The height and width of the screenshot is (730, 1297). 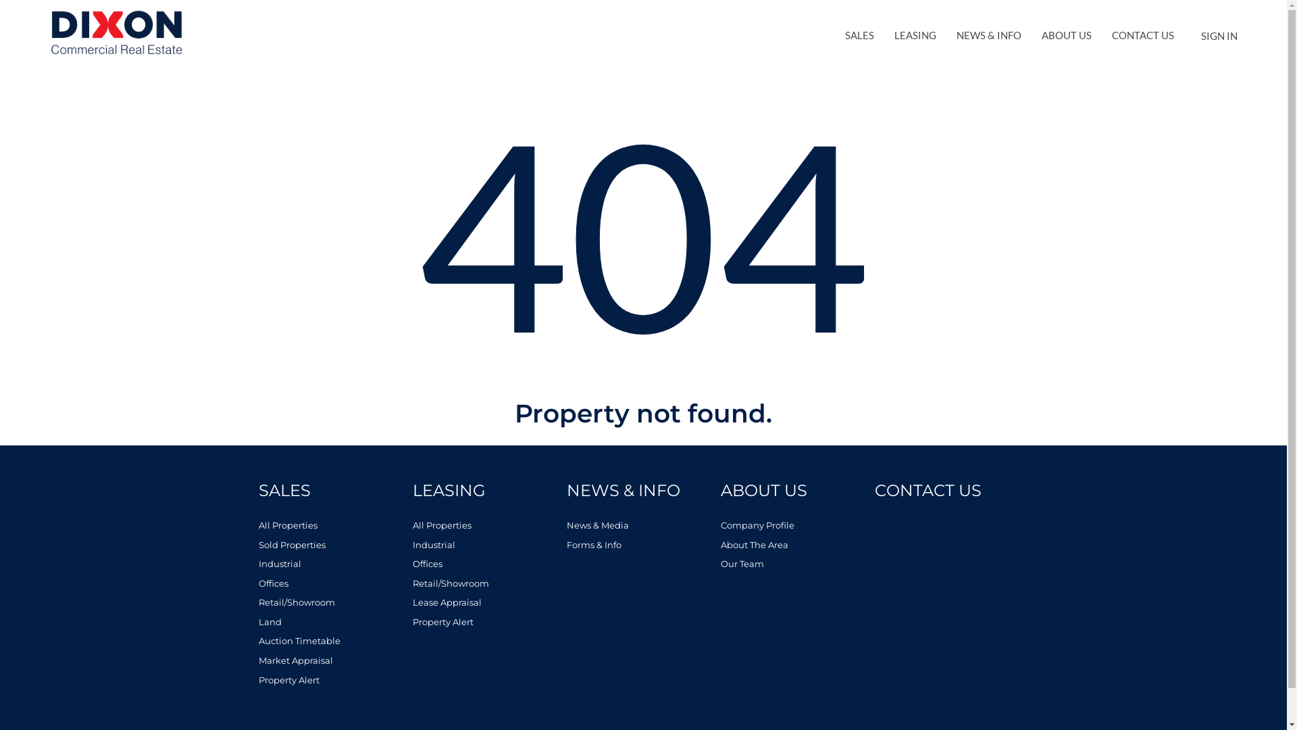 What do you see at coordinates (335, 680) in the screenshot?
I see `Property Alert` at bounding box center [335, 680].